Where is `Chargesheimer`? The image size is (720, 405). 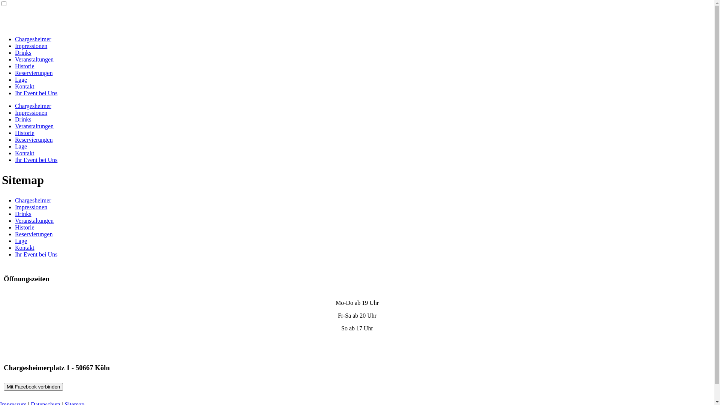 Chargesheimer is located at coordinates (33, 200).